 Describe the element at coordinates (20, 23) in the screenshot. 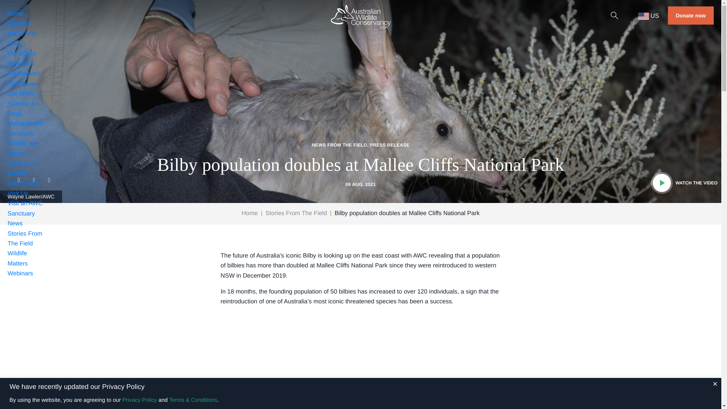

I see `About Us` at that location.